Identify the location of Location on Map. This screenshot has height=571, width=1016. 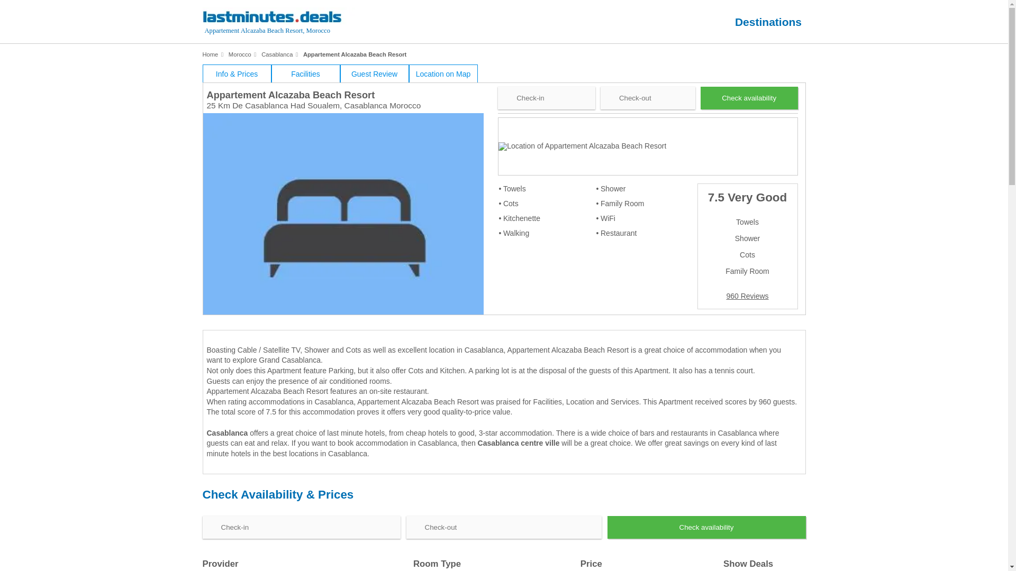
(442, 73).